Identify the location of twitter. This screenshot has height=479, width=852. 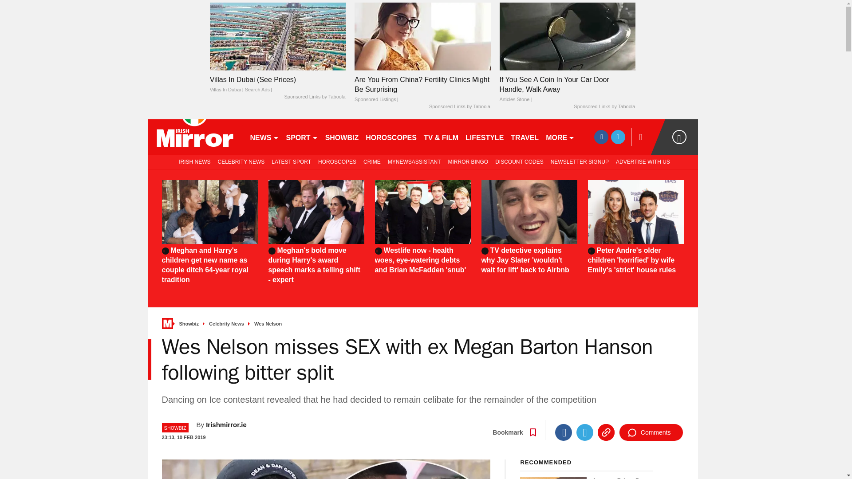
(618, 137).